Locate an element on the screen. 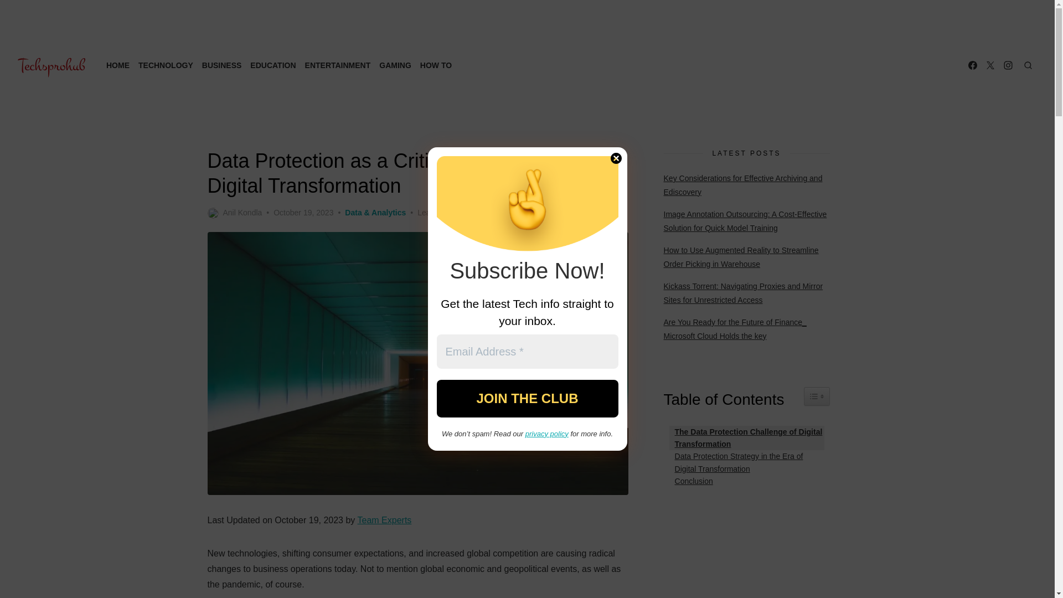  HOME is located at coordinates (118, 65).